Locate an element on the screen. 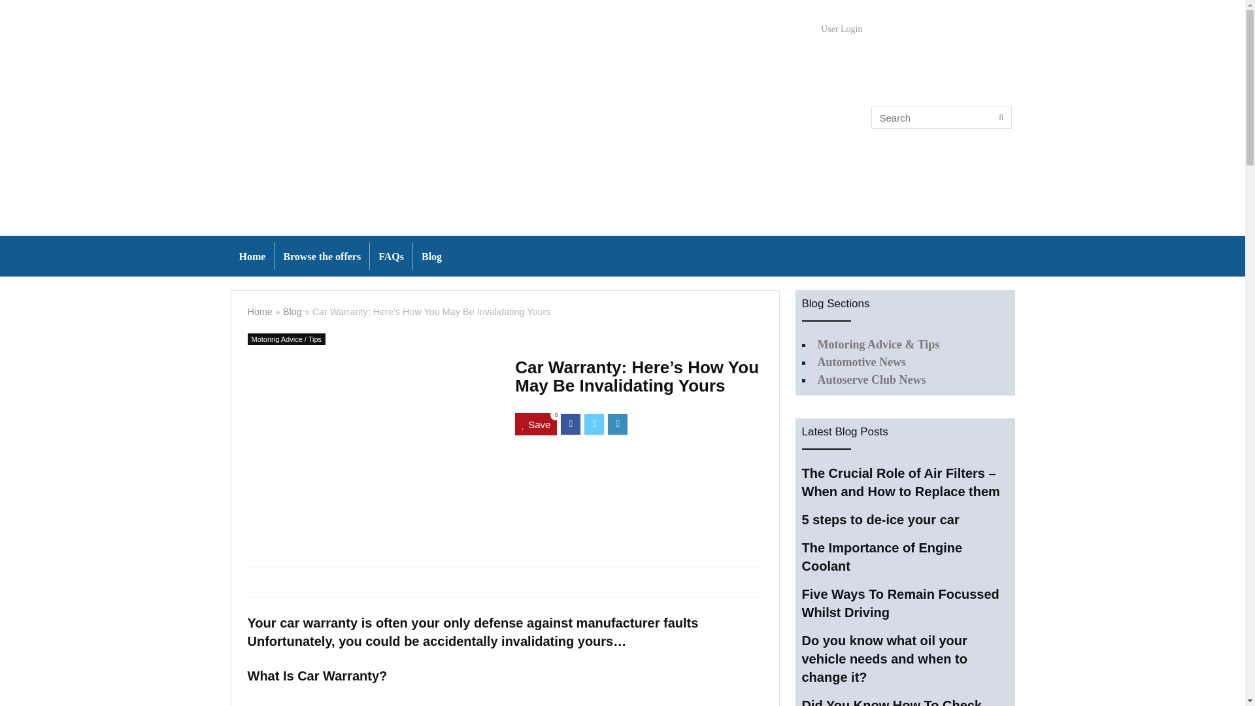 The height and width of the screenshot is (706, 1255). Blog is located at coordinates (293, 311).